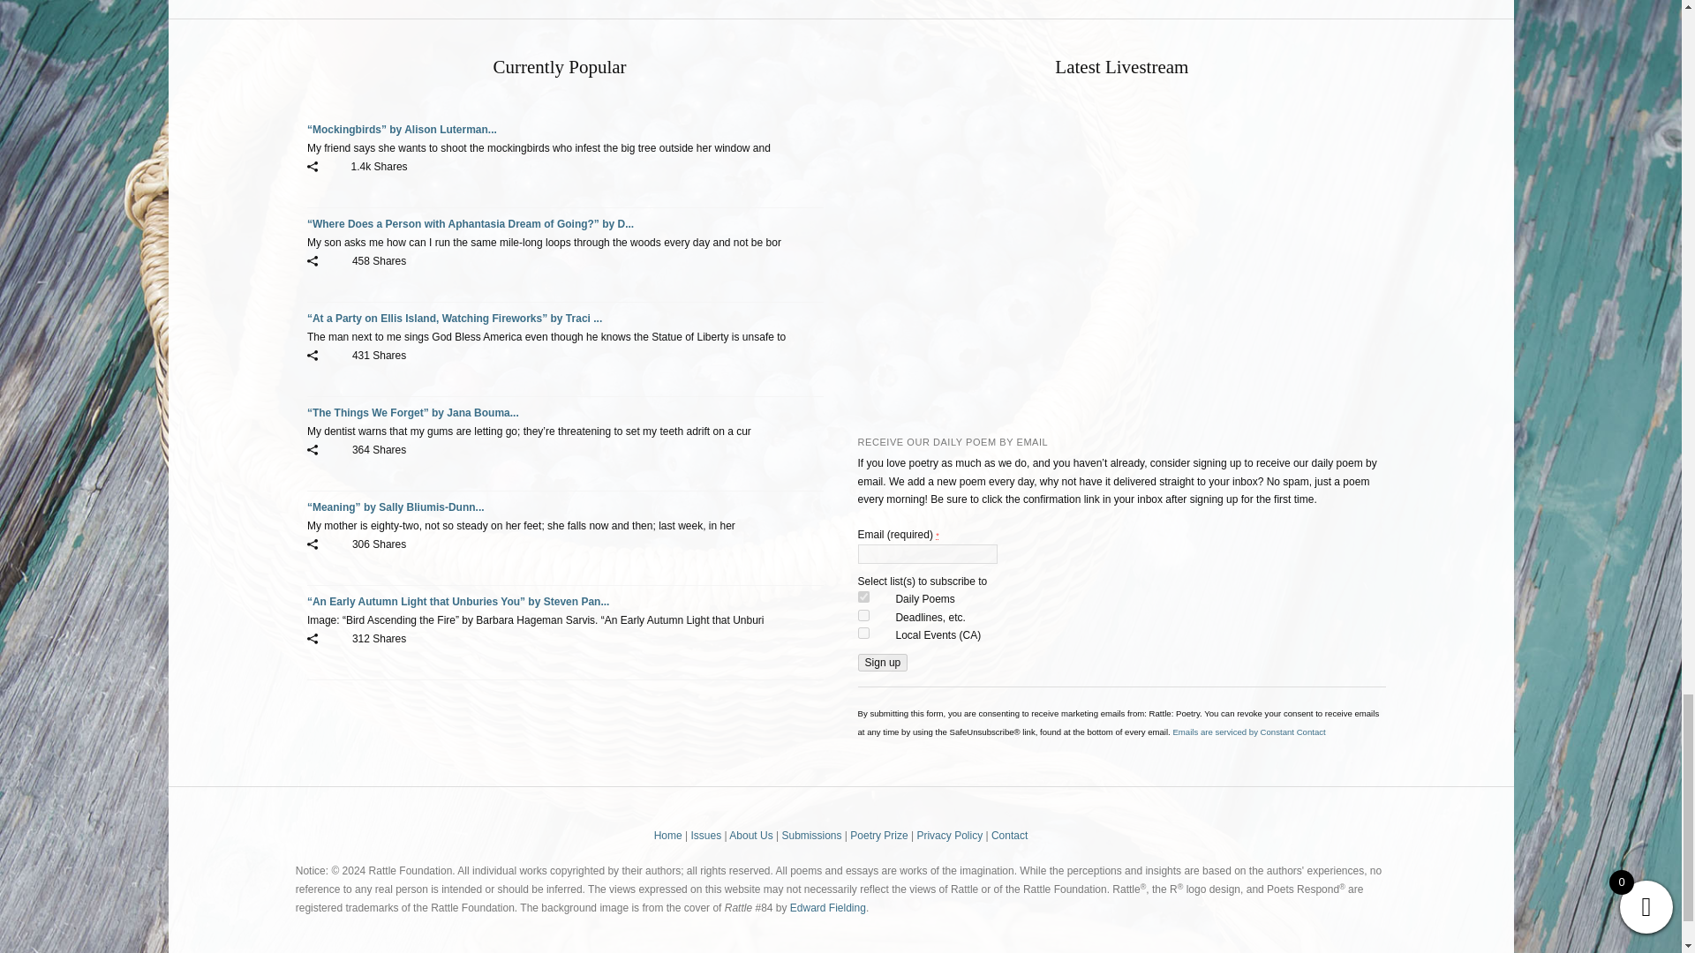 This screenshot has height=953, width=1695. I want to click on 576b39e4-c328-11eb-9470-fa163efab12a, so click(863, 597).